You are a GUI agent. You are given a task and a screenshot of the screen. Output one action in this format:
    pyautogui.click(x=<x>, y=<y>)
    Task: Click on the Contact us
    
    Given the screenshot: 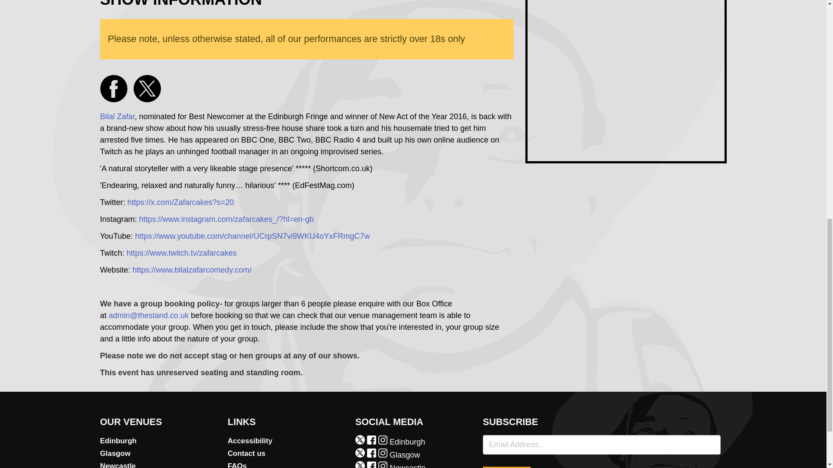 What is the action you would take?
    pyautogui.click(x=285, y=453)
    